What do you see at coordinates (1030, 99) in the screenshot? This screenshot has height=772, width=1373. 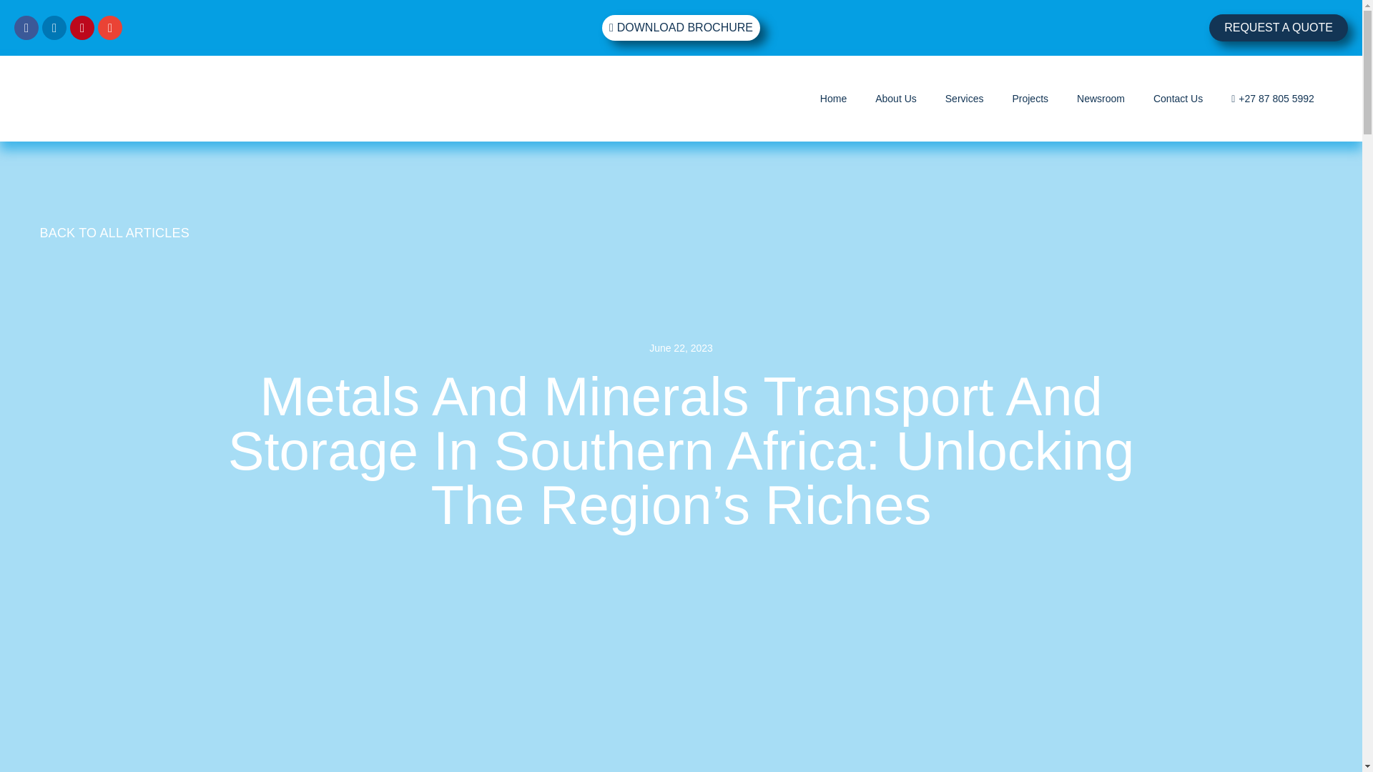 I see `Projects` at bounding box center [1030, 99].